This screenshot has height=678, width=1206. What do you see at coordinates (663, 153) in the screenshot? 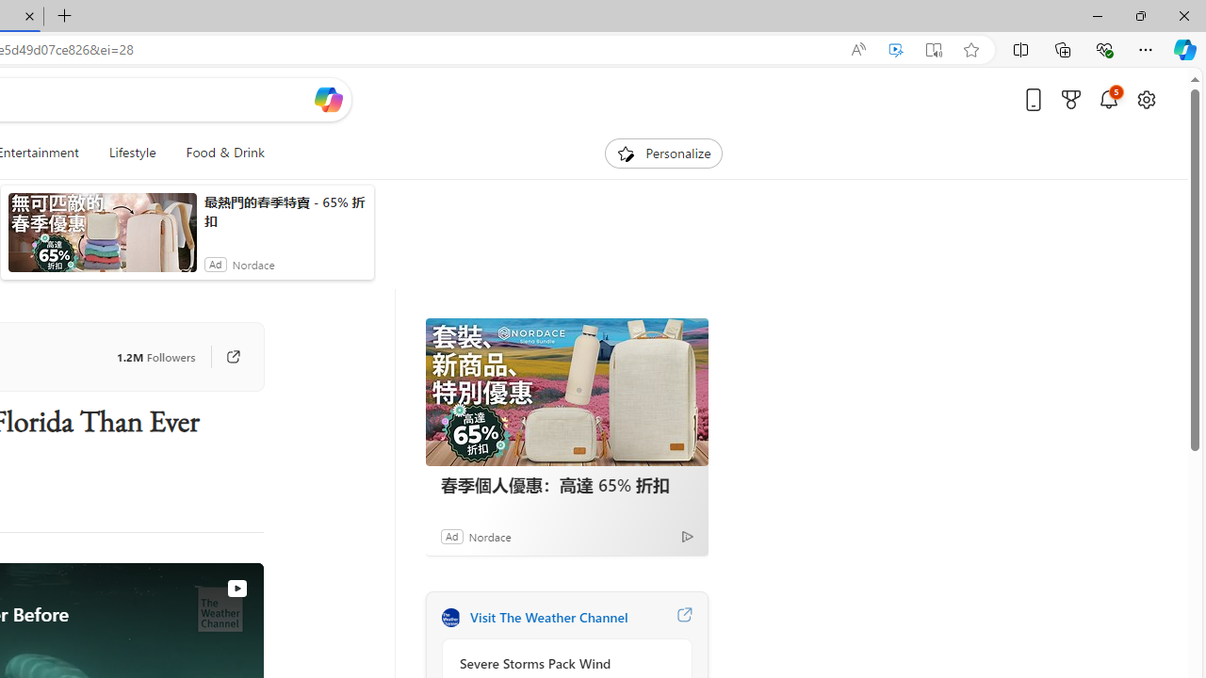
I see `Personalize` at bounding box center [663, 153].